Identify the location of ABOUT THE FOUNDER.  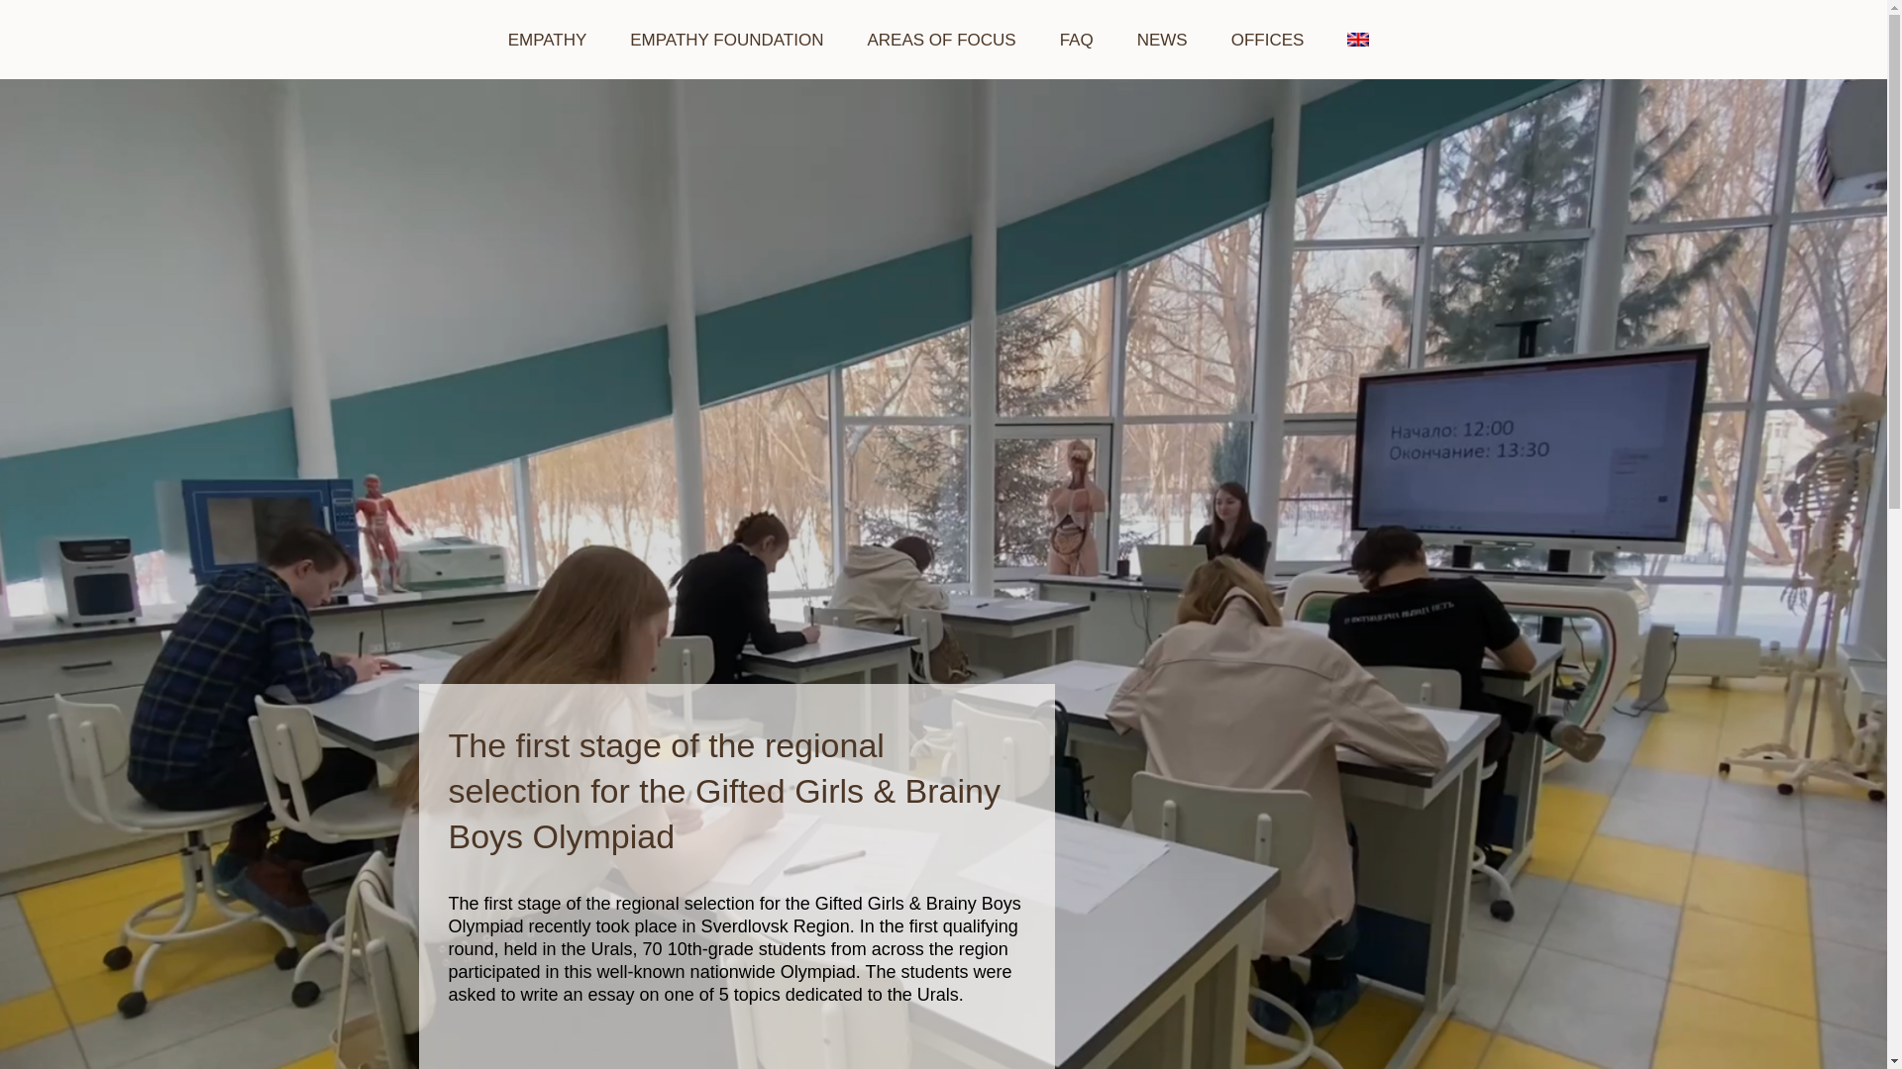
(726, 108).